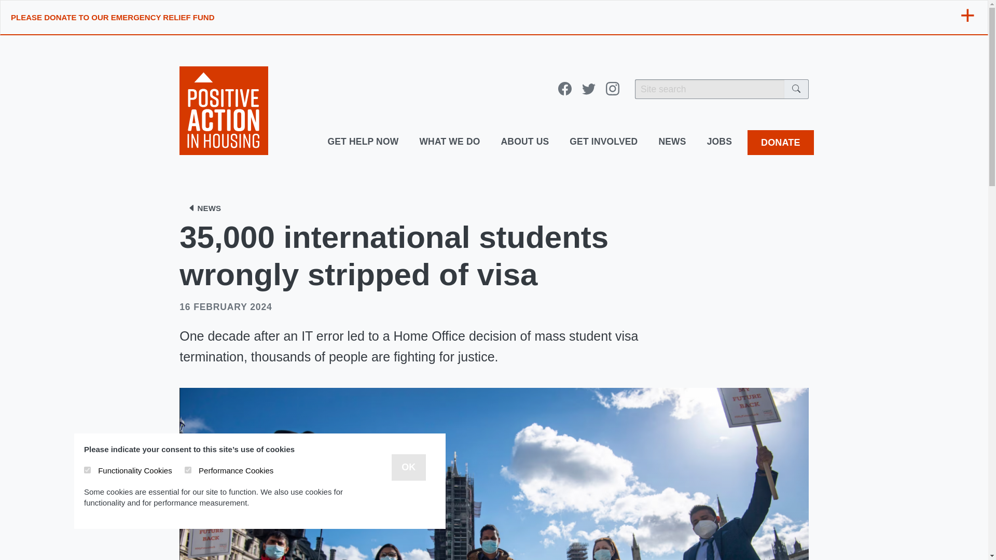 The image size is (996, 560). I want to click on y, so click(188, 470).